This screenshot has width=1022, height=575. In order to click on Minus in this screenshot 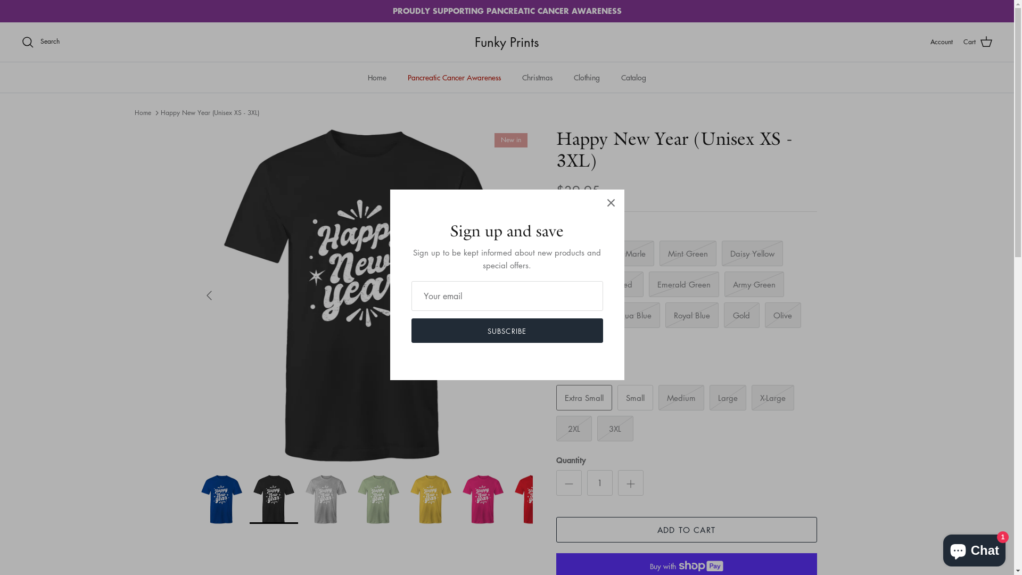, I will do `click(568, 482)`.